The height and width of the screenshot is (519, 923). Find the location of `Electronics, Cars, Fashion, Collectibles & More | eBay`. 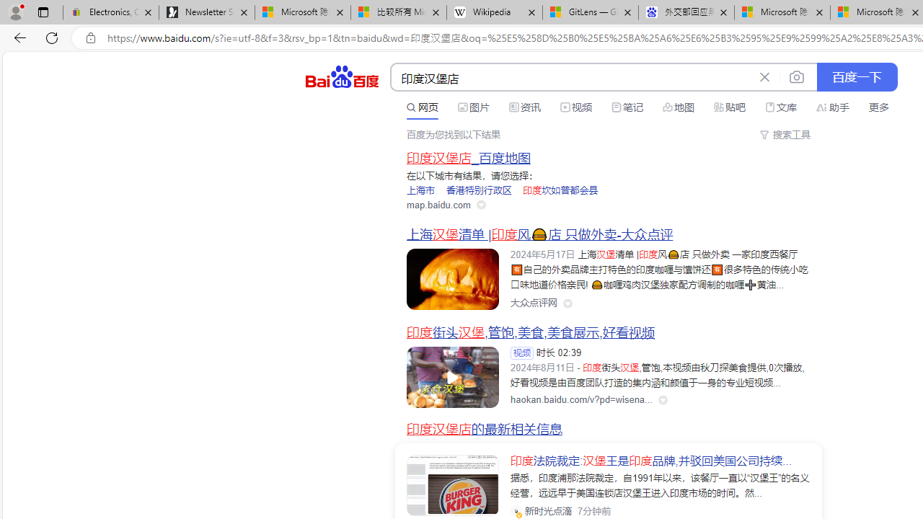

Electronics, Cars, Fashion, Collectibles & More | eBay is located at coordinates (111, 13).